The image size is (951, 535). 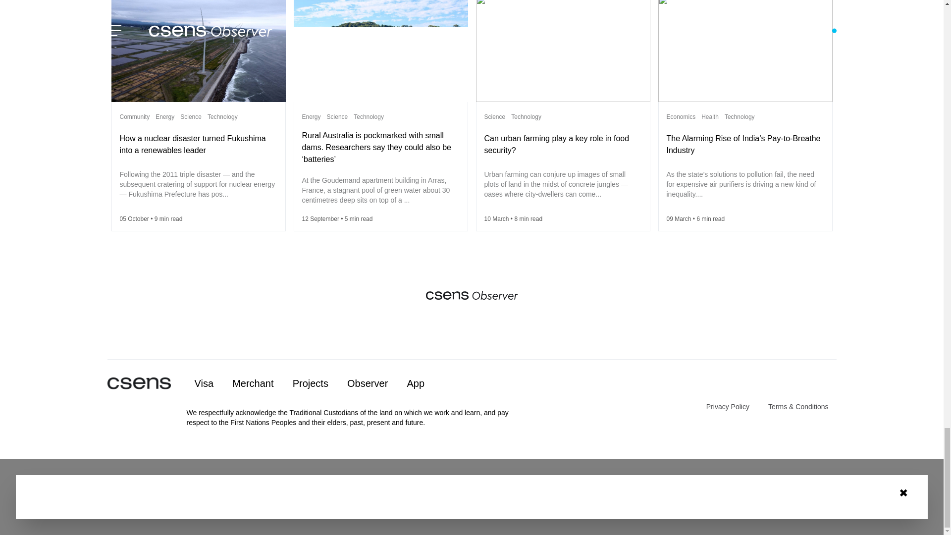 I want to click on Science, so click(x=495, y=117).